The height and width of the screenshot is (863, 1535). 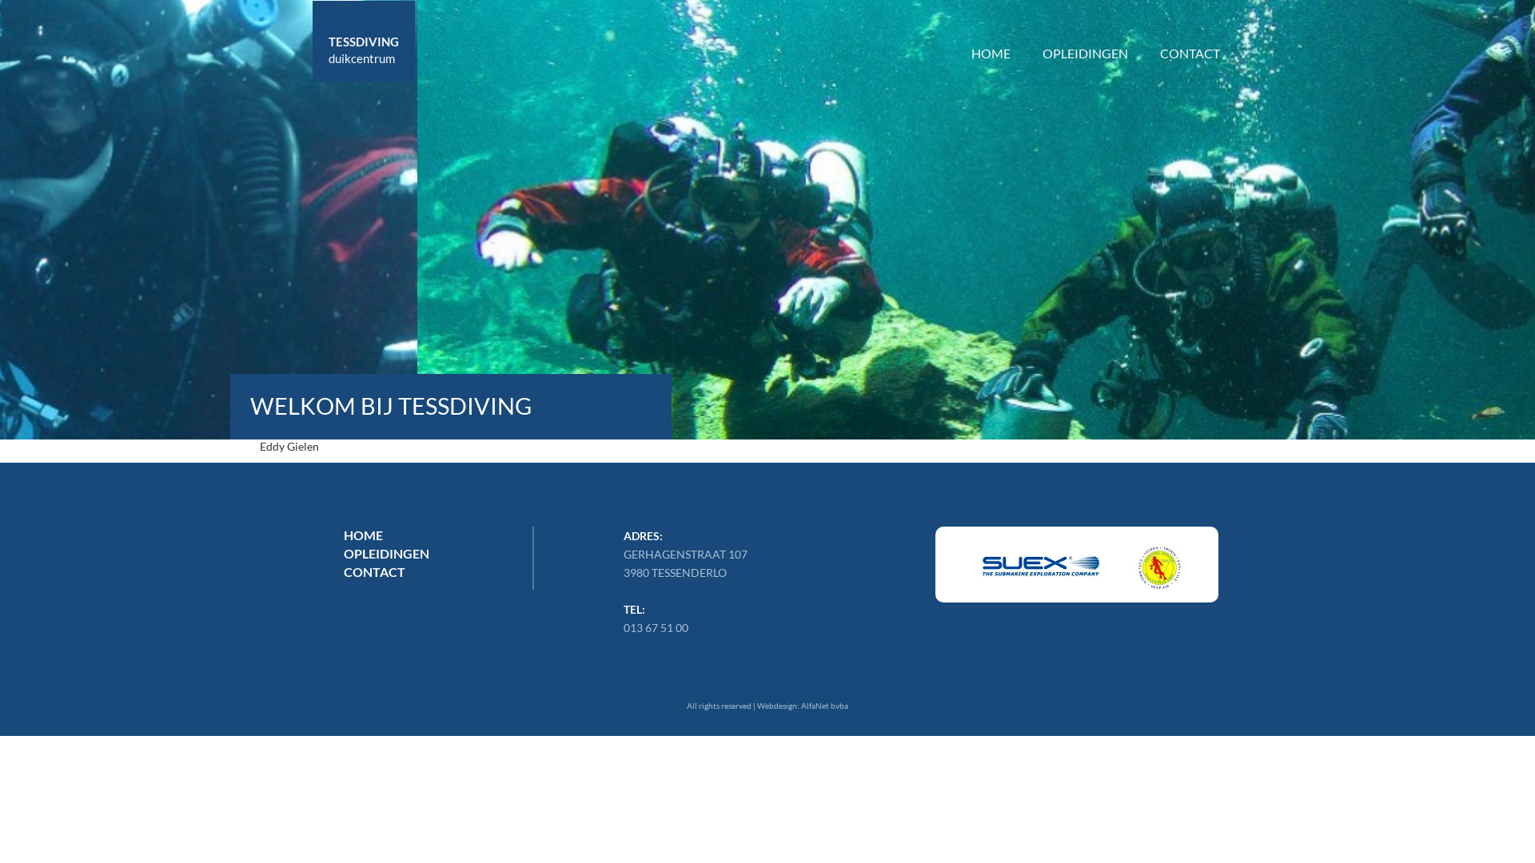 What do you see at coordinates (1190, 31) in the screenshot?
I see `CONTACT` at bounding box center [1190, 31].